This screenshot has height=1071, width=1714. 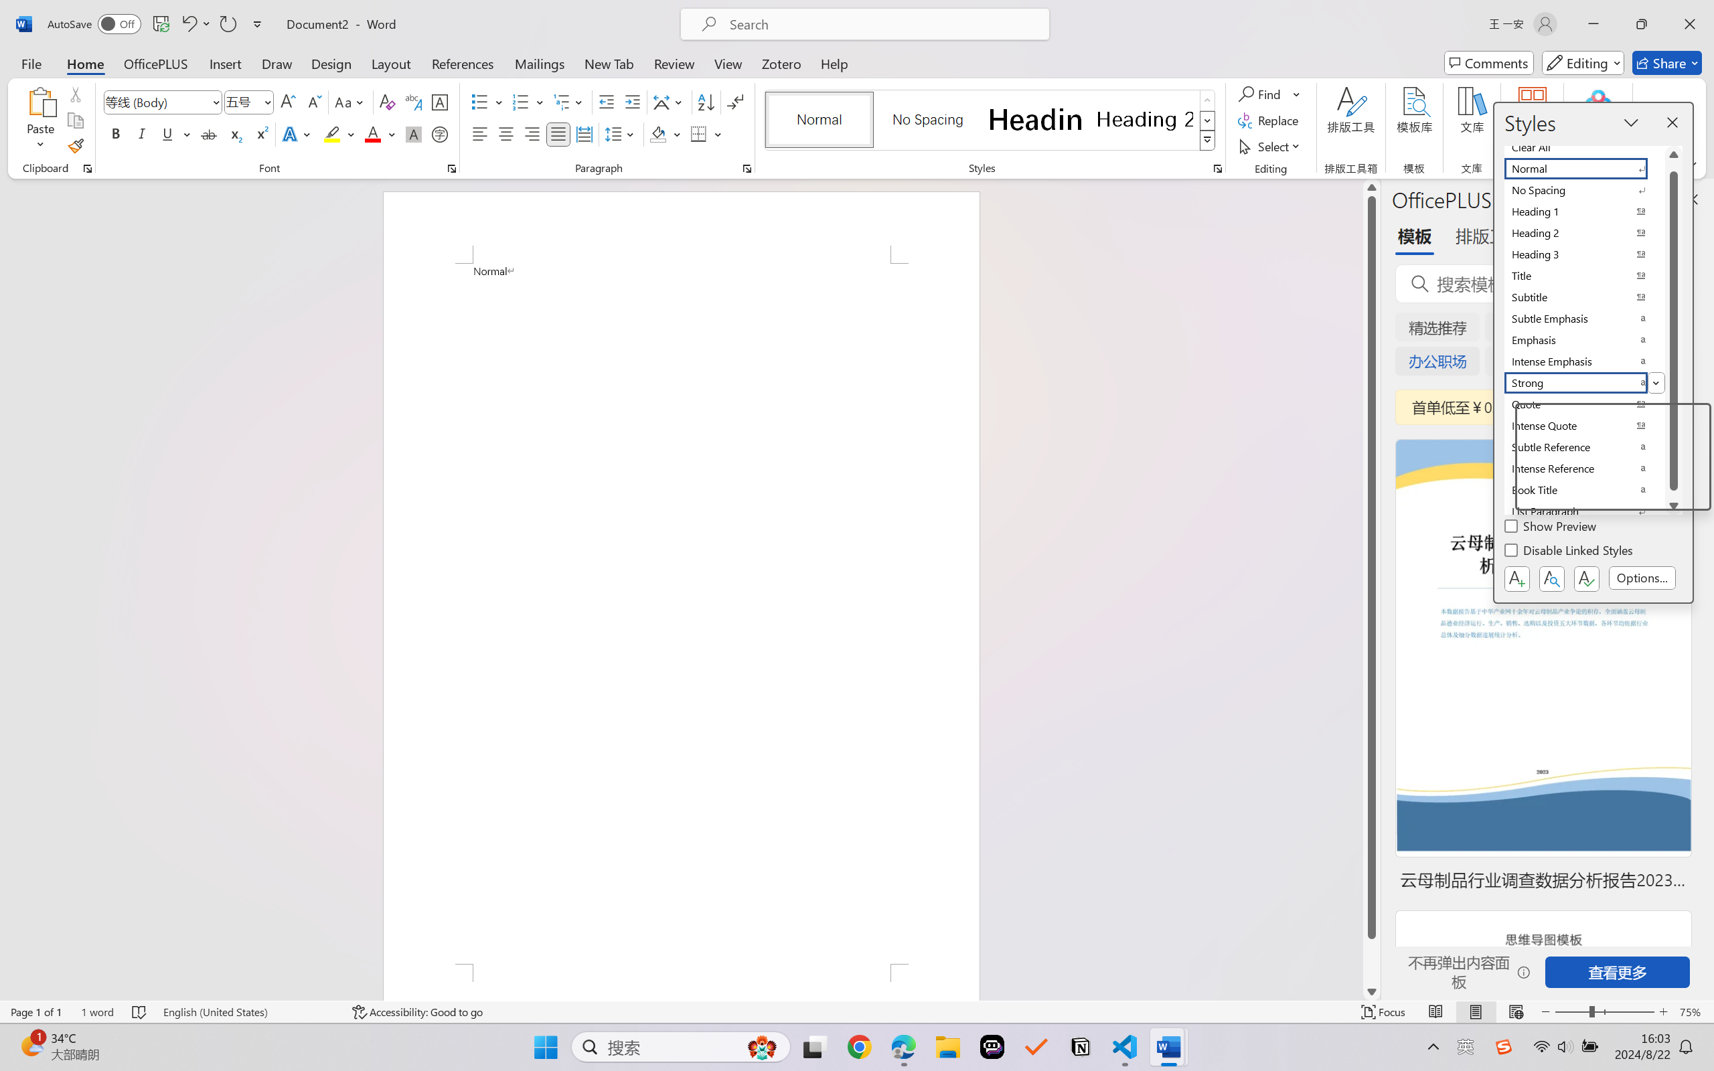 What do you see at coordinates (1217, 169) in the screenshot?
I see `Styles...` at bounding box center [1217, 169].